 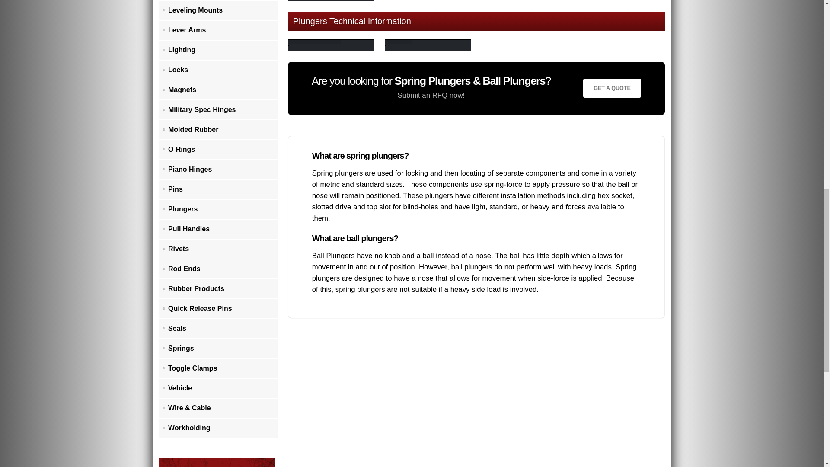 I want to click on Lever Arms, so click(x=218, y=30).